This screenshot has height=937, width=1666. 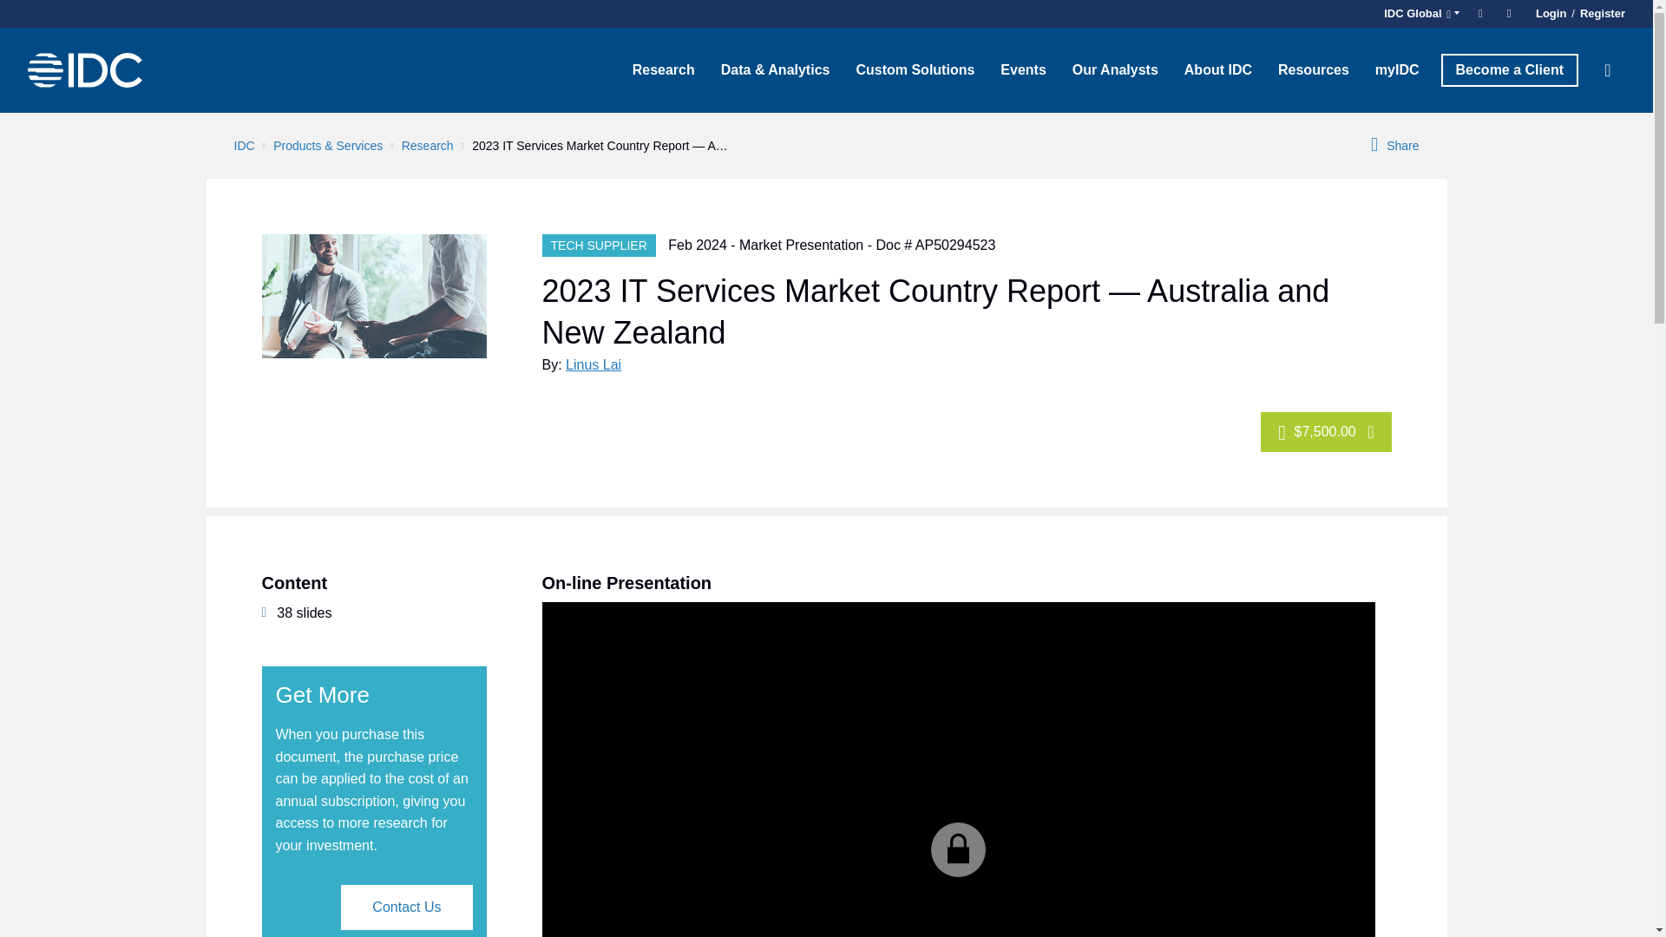 What do you see at coordinates (1419, 14) in the screenshot?
I see `IDC Global` at bounding box center [1419, 14].